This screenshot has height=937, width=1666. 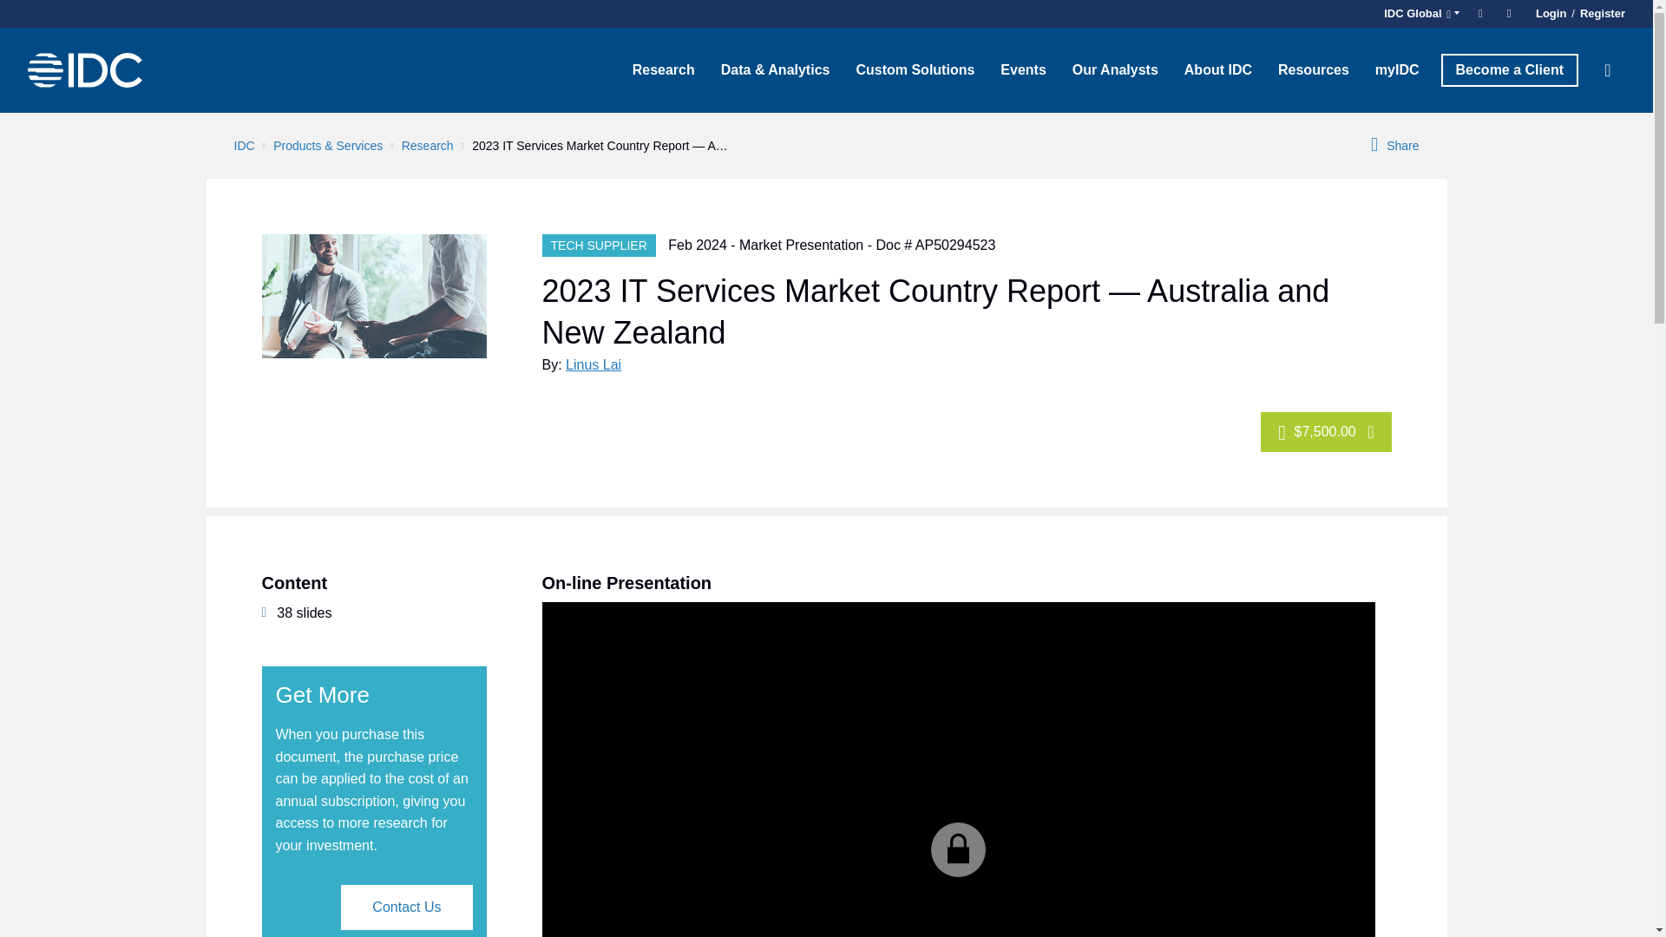 What do you see at coordinates (1419, 14) in the screenshot?
I see `IDC Global` at bounding box center [1419, 14].